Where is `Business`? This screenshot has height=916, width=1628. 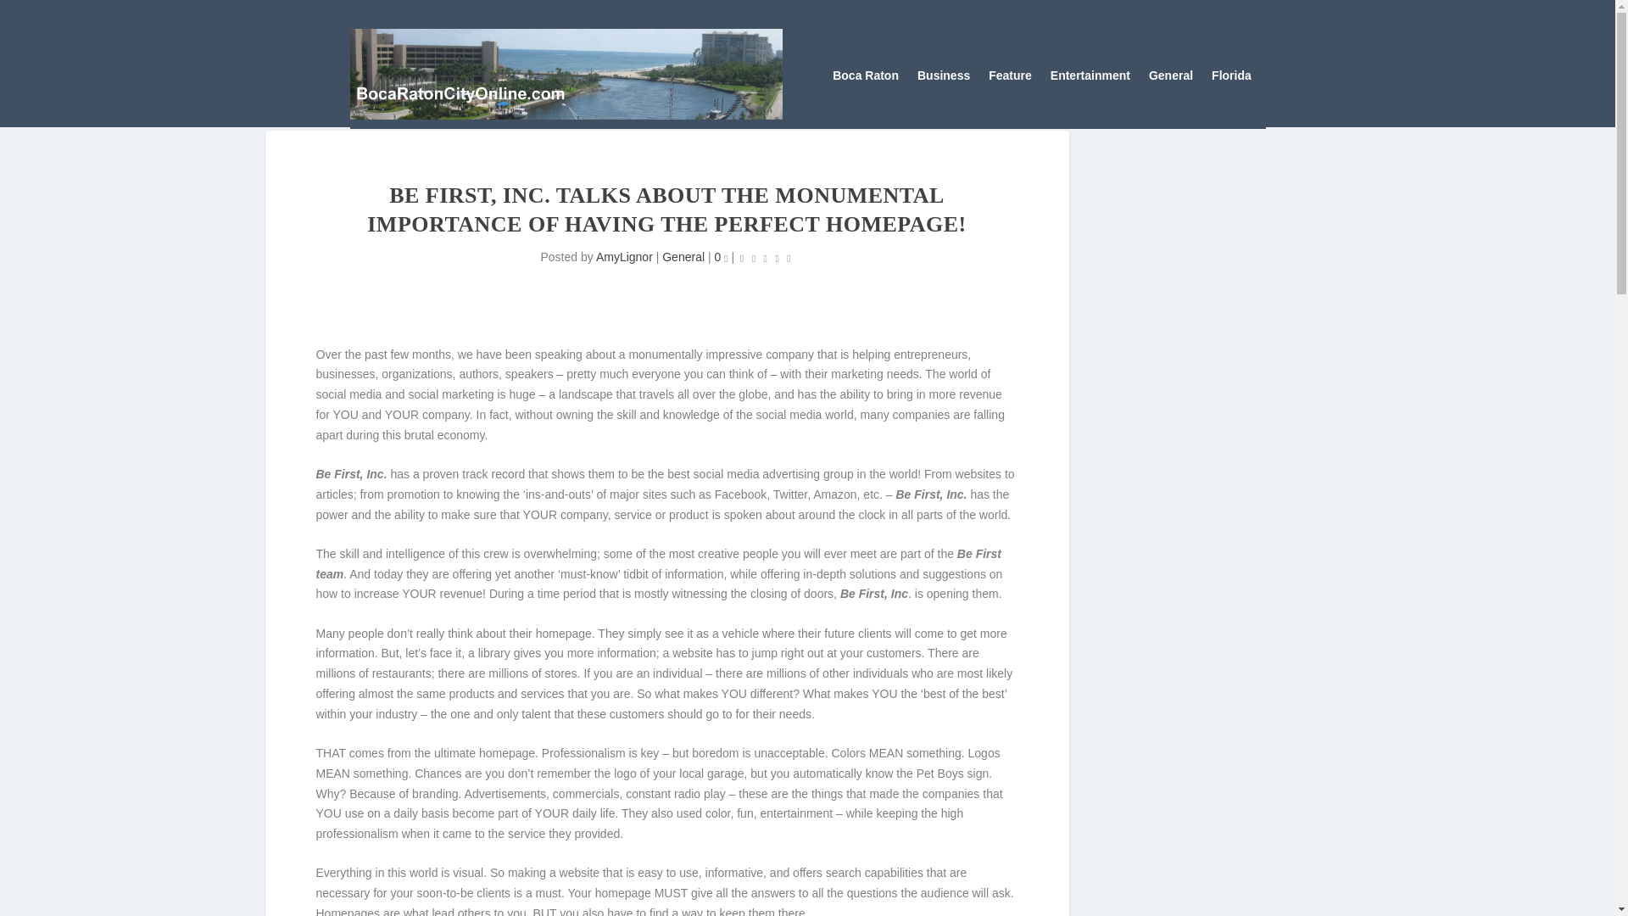
Business is located at coordinates (944, 78).